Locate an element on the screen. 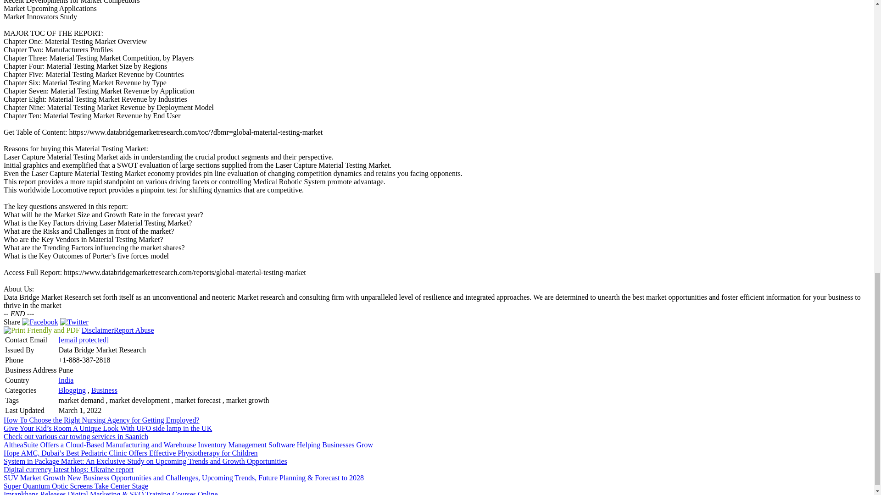 The height and width of the screenshot is (495, 881). Business is located at coordinates (104, 390).